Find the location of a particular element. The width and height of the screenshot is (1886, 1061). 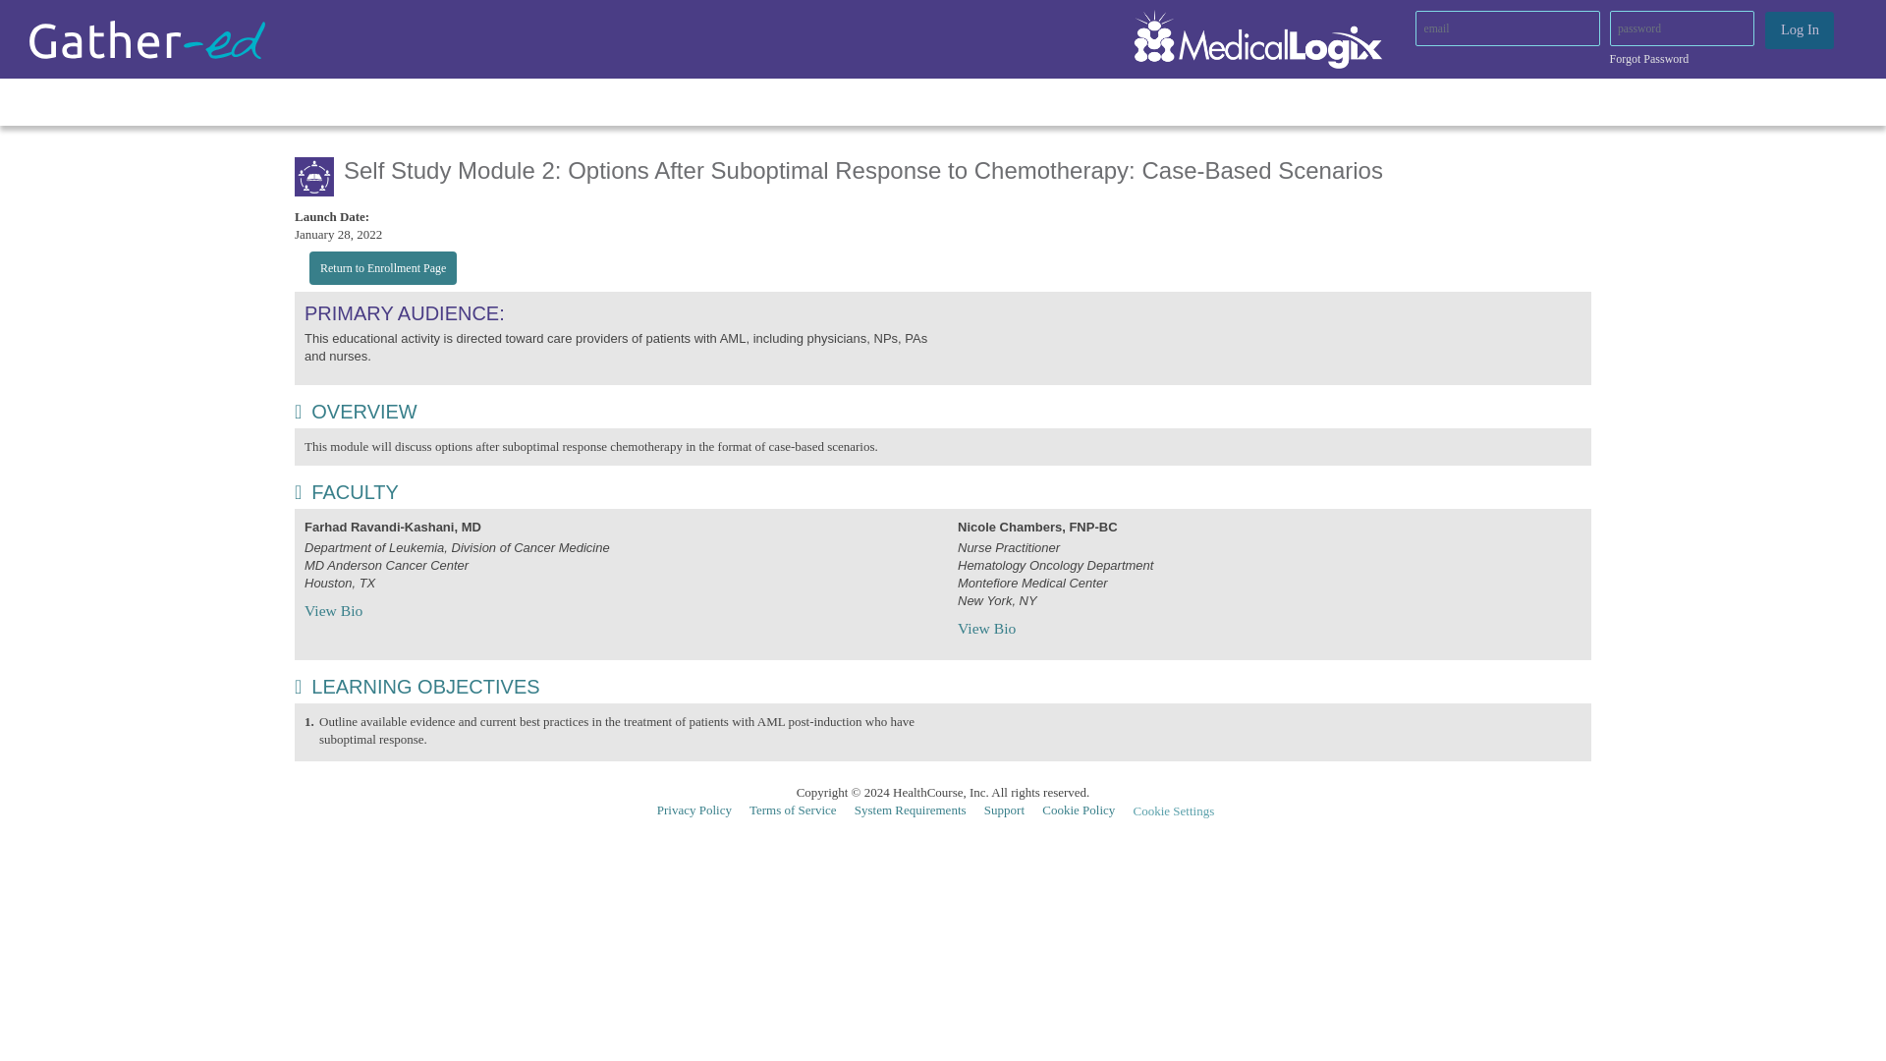

Terms of Service is located at coordinates (800, 810).